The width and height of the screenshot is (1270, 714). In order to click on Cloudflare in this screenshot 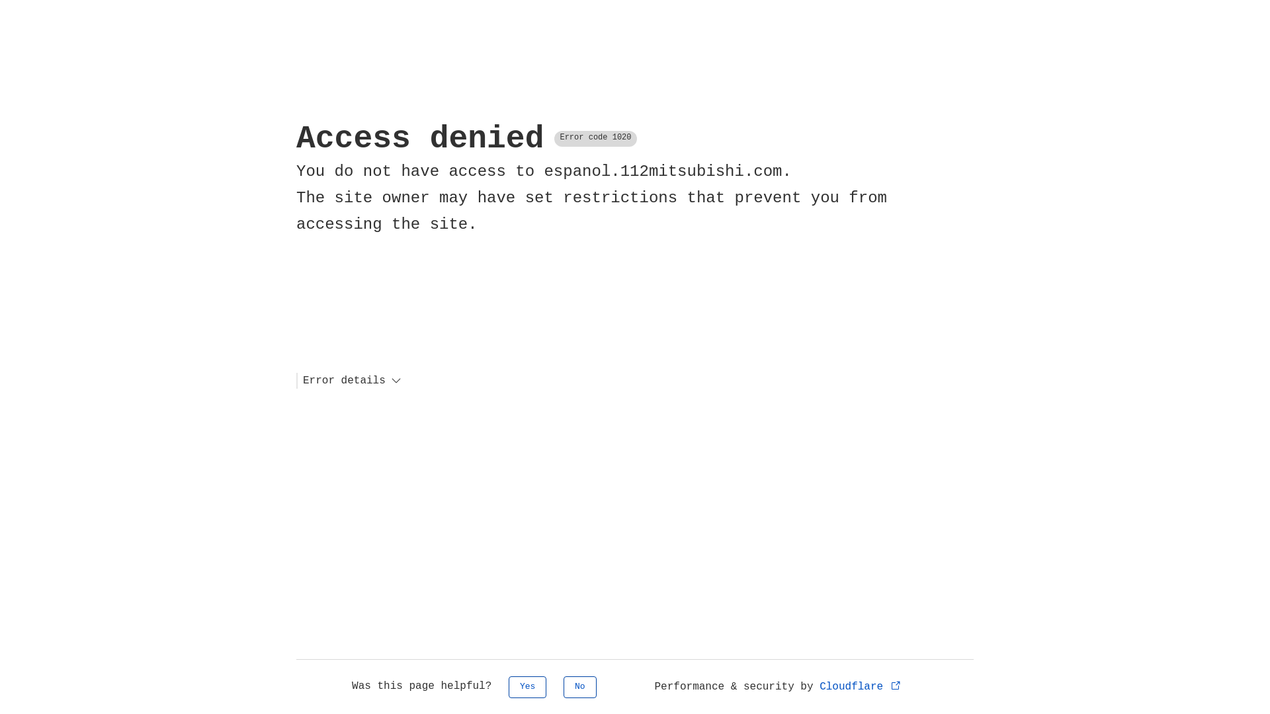, I will do `click(861, 687)`.